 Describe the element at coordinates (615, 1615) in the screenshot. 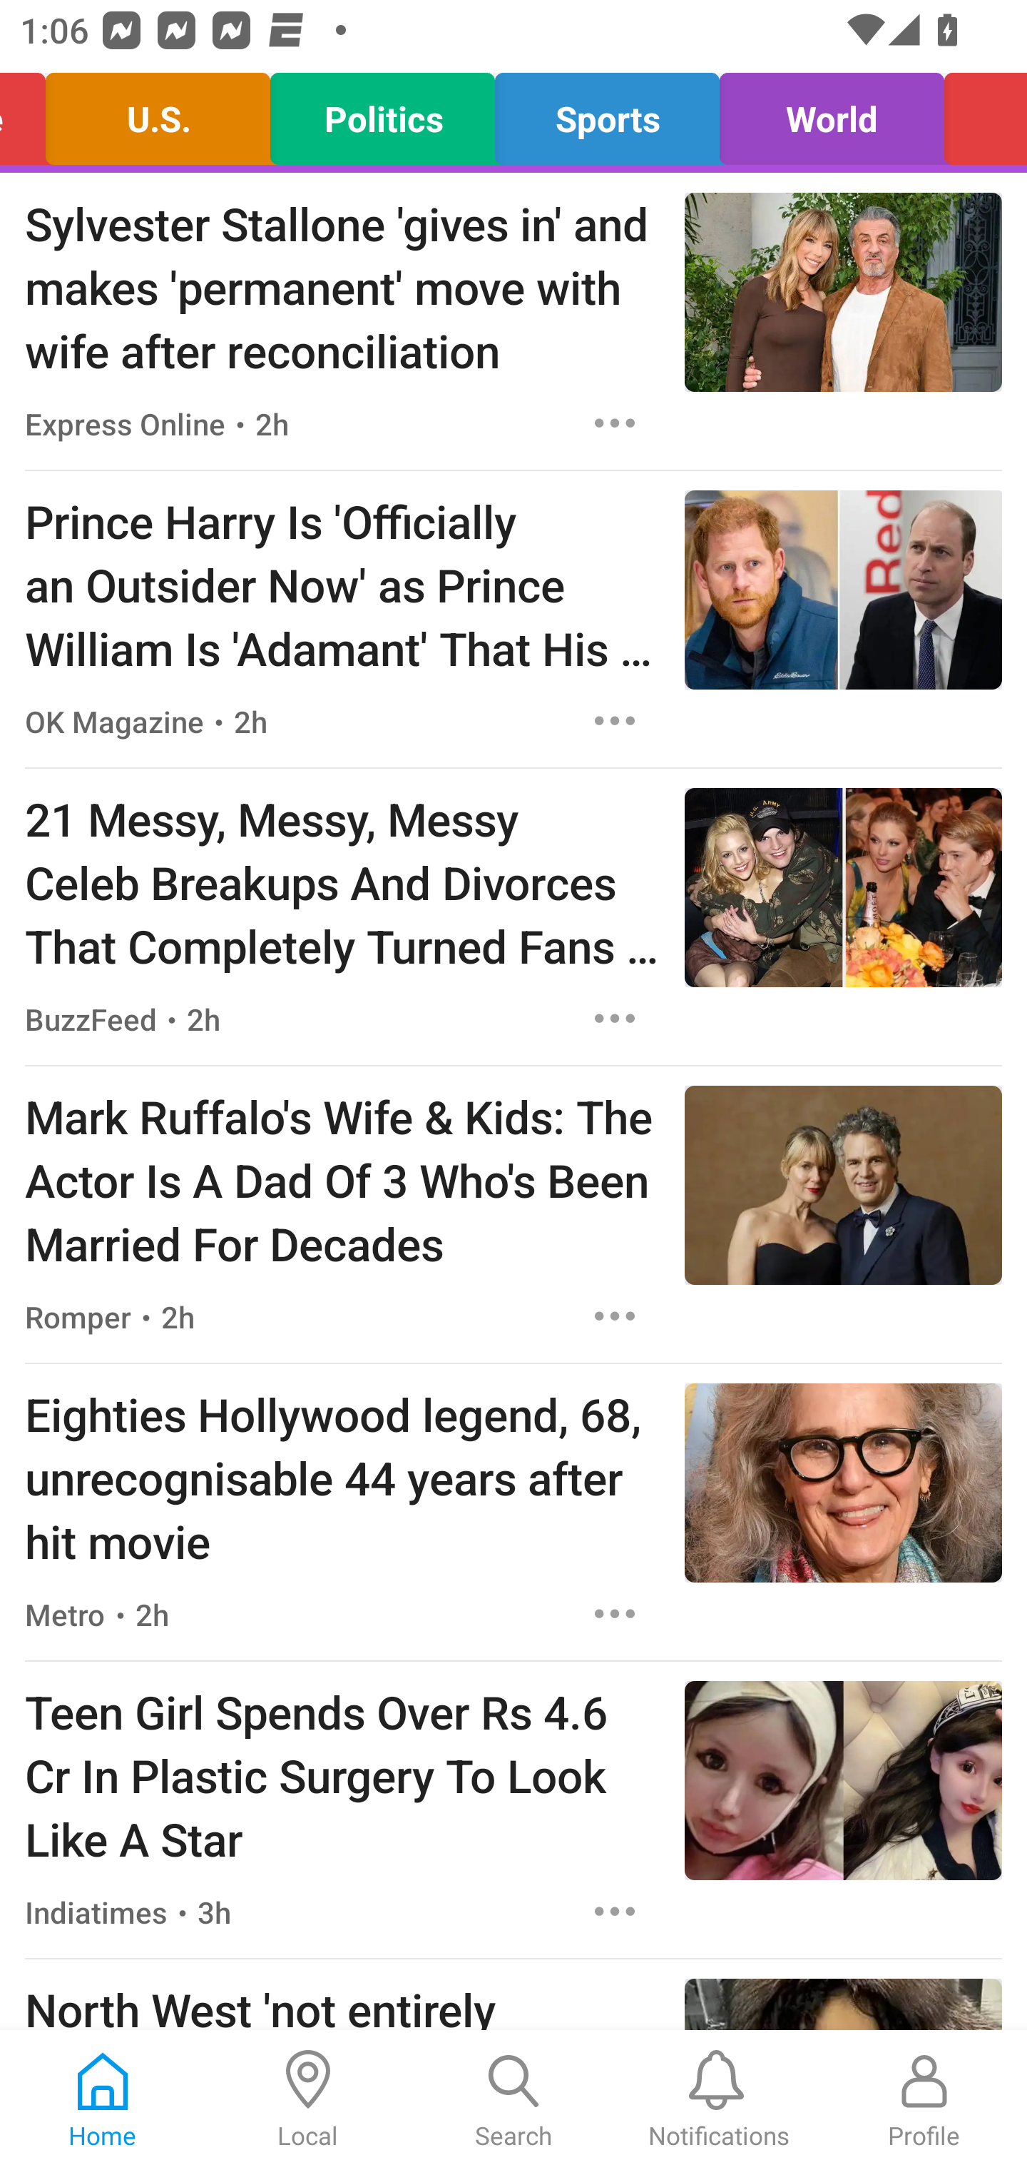

I see `Options` at that location.